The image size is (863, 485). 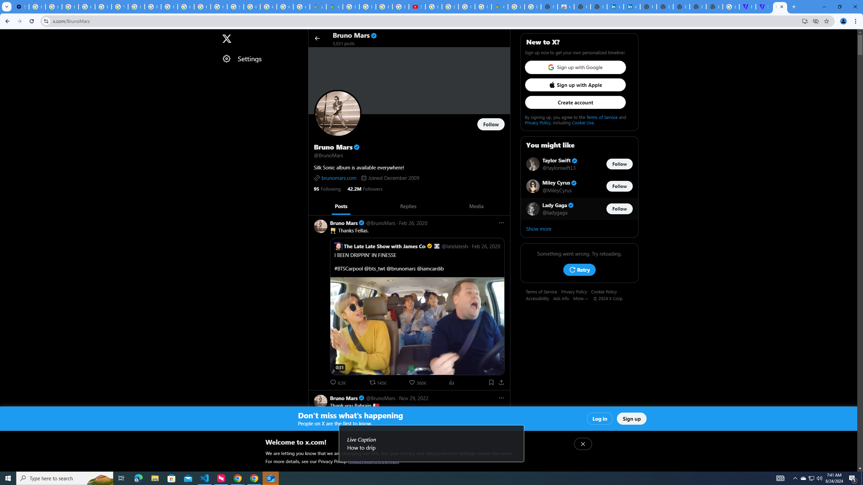 What do you see at coordinates (351, 7) in the screenshot?
I see `Blogger Policies and Guidelines - Transparency Center` at bounding box center [351, 7].